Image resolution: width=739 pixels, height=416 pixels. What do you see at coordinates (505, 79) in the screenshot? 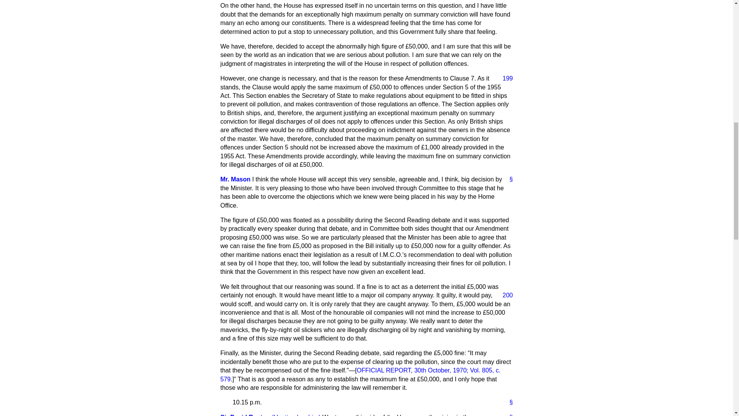
I see `199` at bounding box center [505, 79].